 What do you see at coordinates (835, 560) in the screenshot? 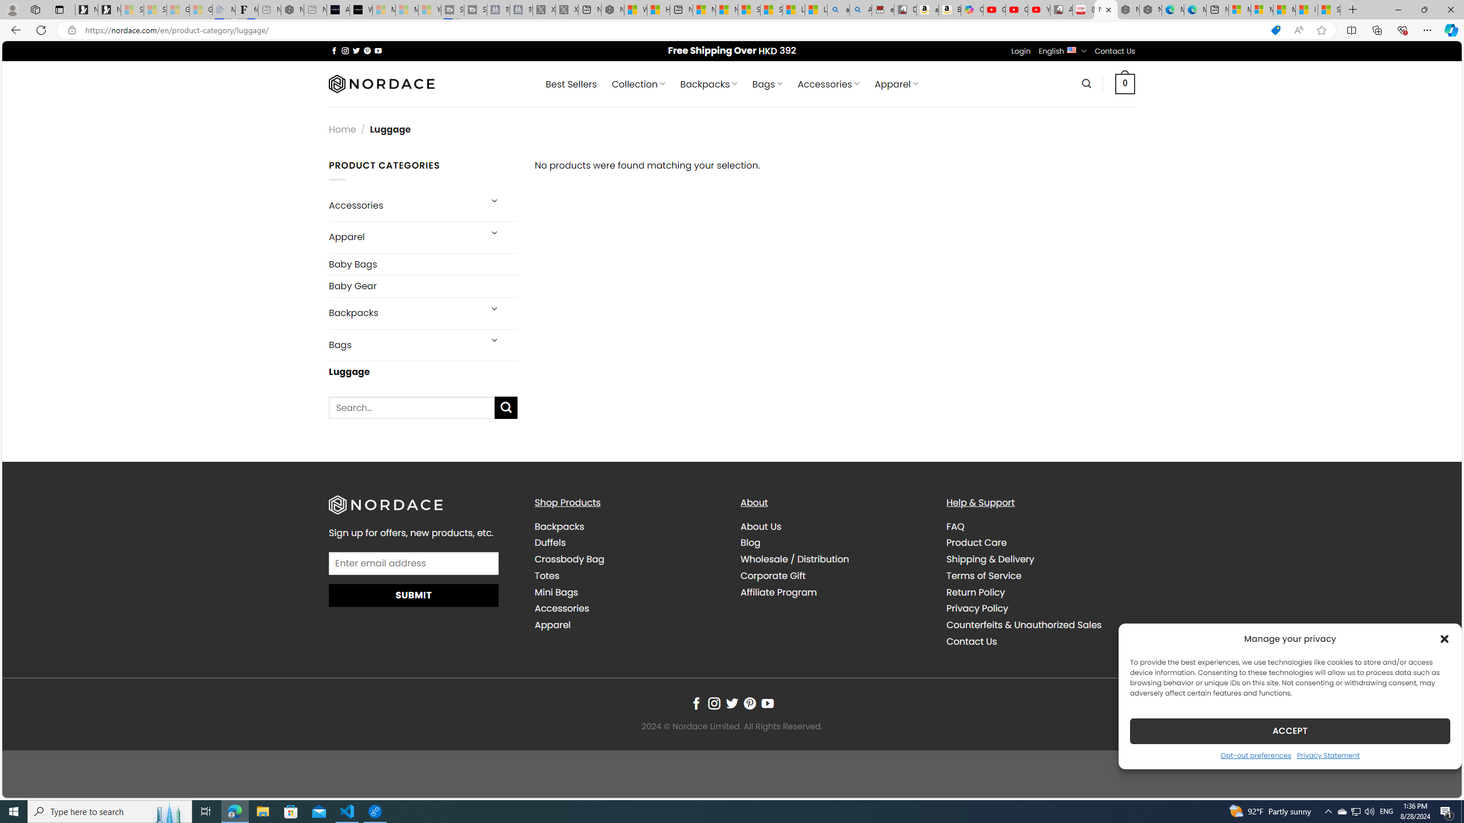
I see `Wholesale / Distribution` at bounding box center [835, 560].